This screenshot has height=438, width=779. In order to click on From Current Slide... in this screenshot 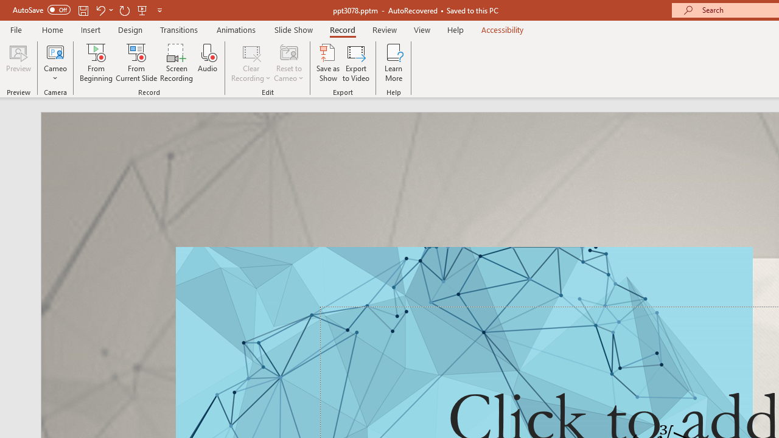, I will do `click(136, 62)`.